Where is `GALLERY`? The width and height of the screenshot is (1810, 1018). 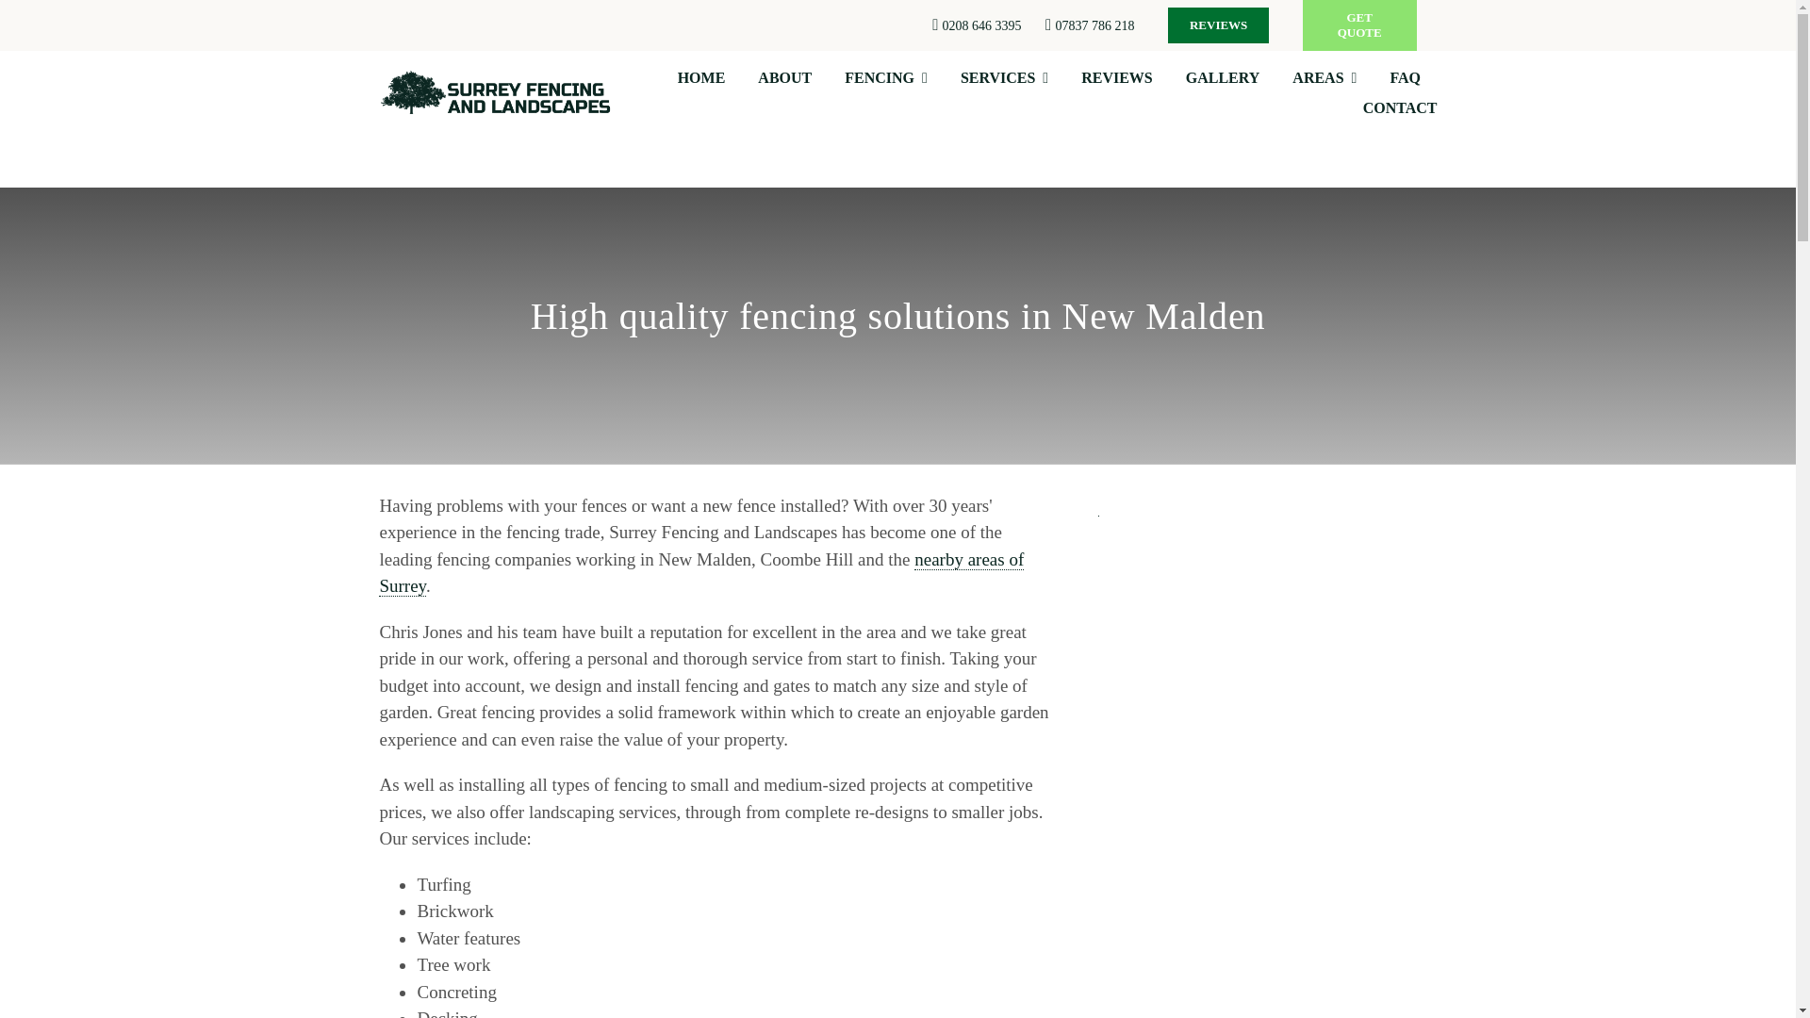 GALLERY is located at coordinates (1222, 77).